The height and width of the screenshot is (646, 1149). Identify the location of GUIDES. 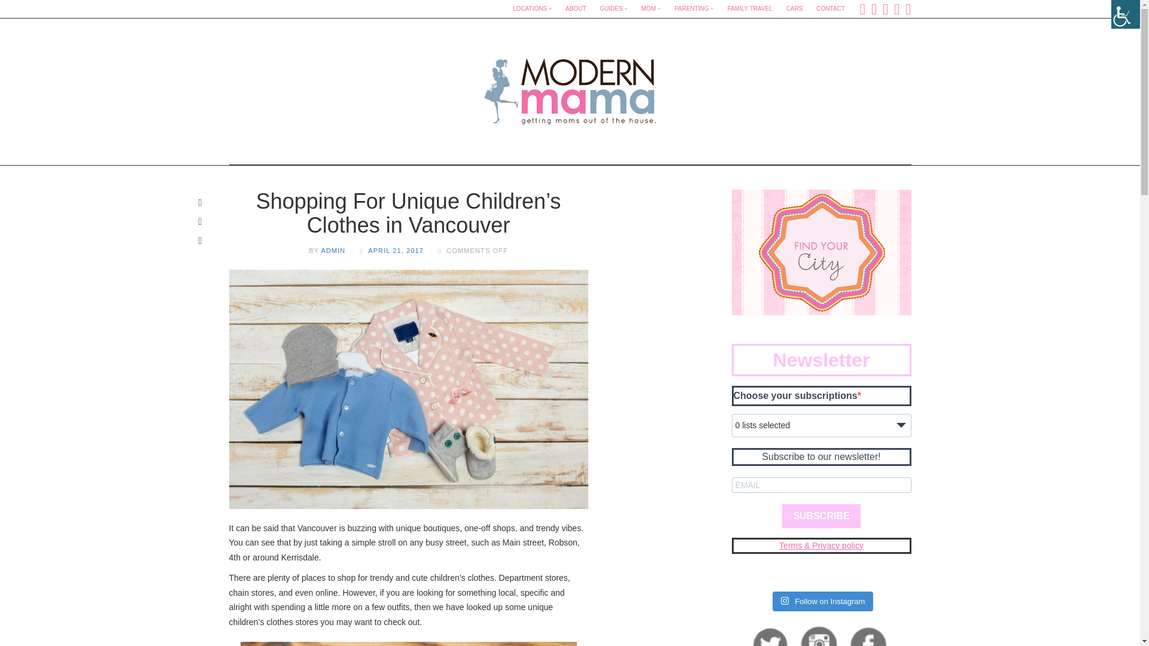
(613, 9).